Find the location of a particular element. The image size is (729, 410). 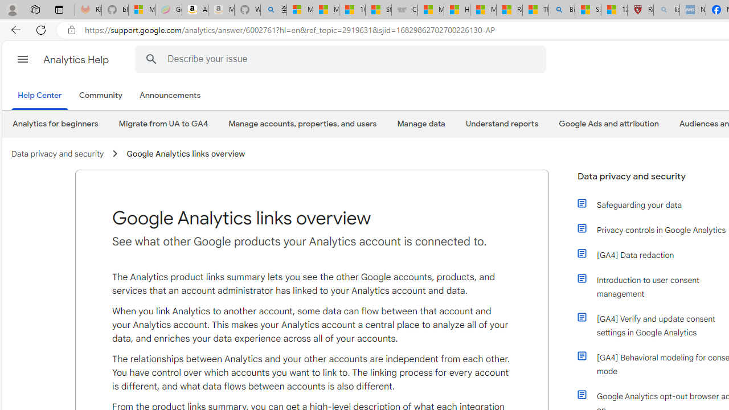

Migrate from UA to GA4 is located at coordinates (163, 124).